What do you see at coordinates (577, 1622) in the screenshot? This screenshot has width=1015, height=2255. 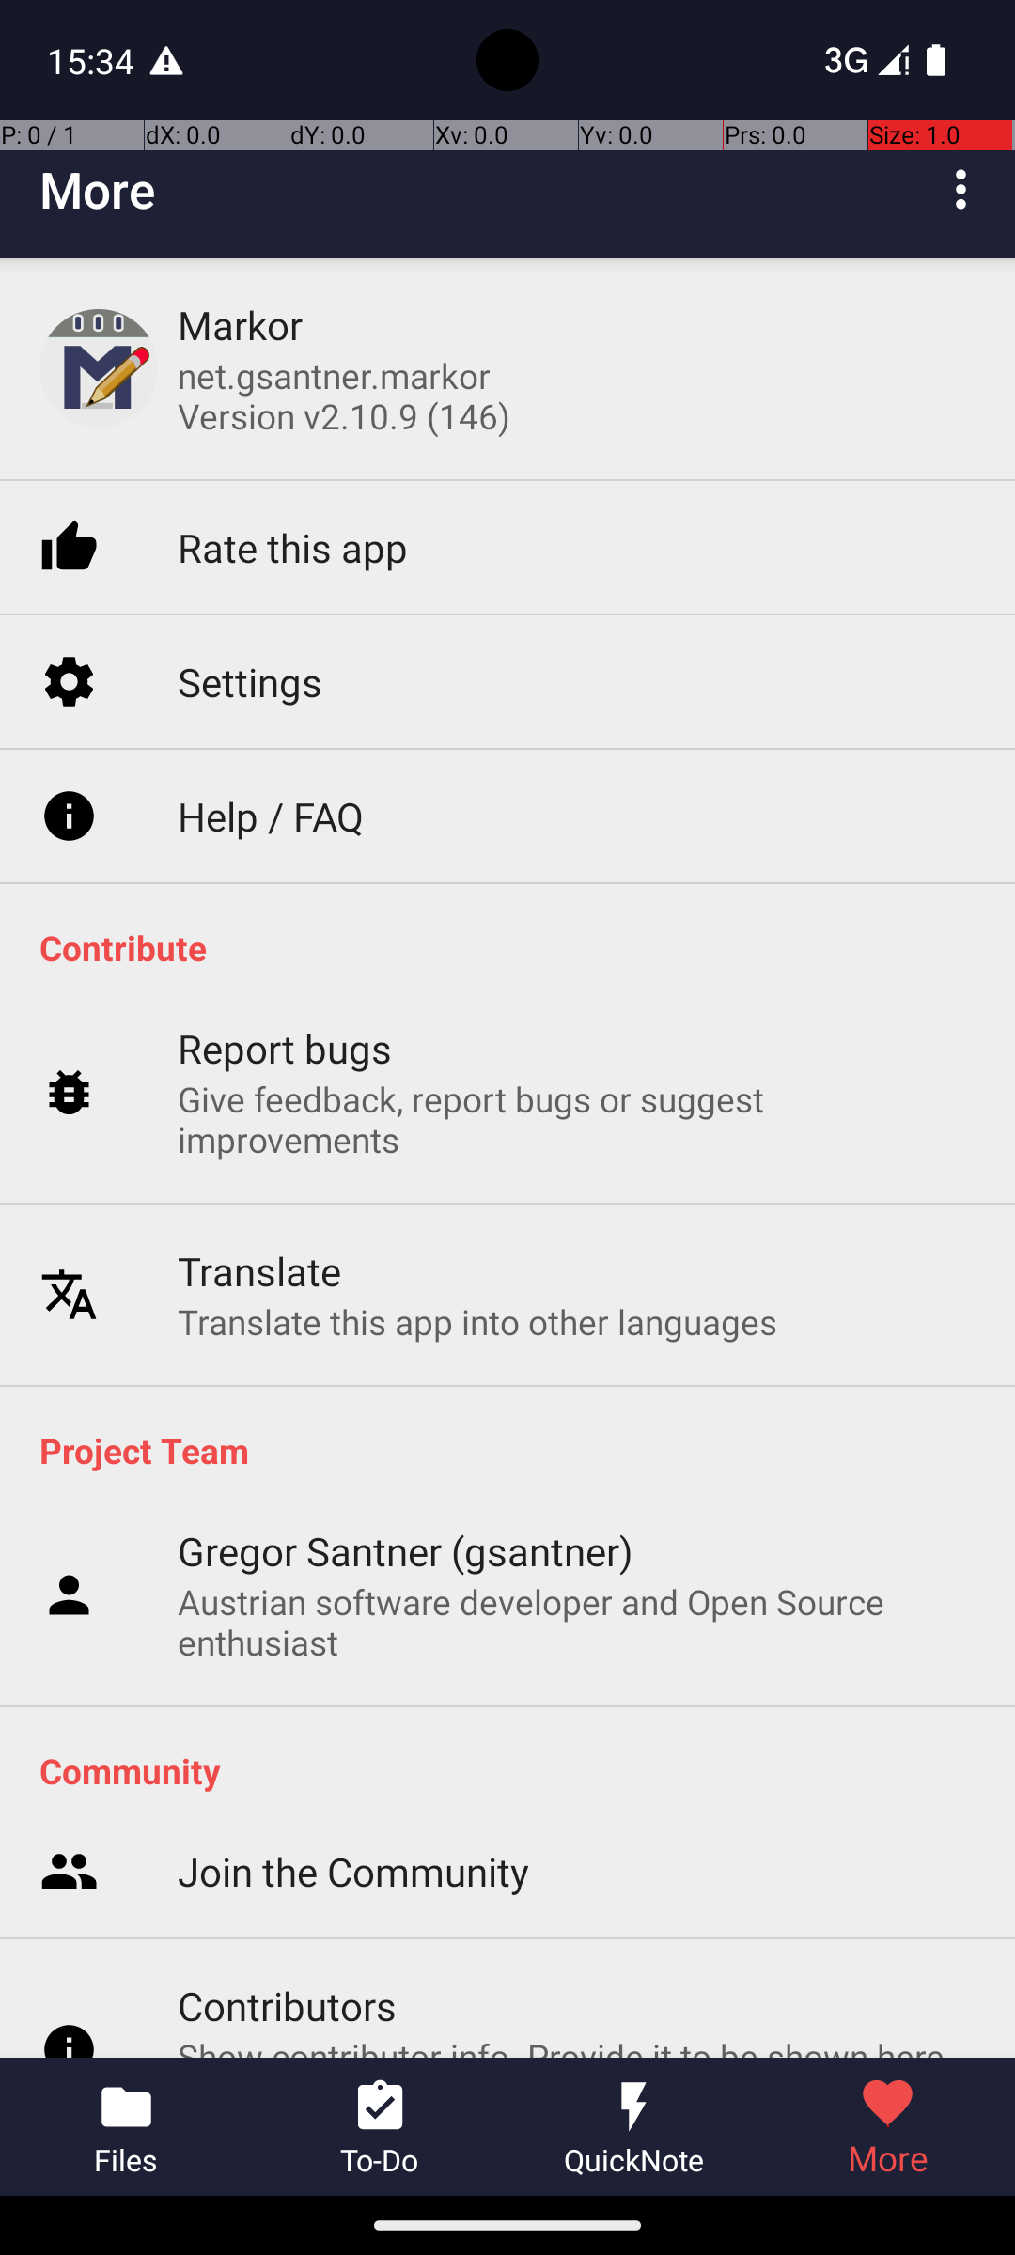 I see `Austrian software developer and Open Source enthusiast` at bounding box center [577, 1622].